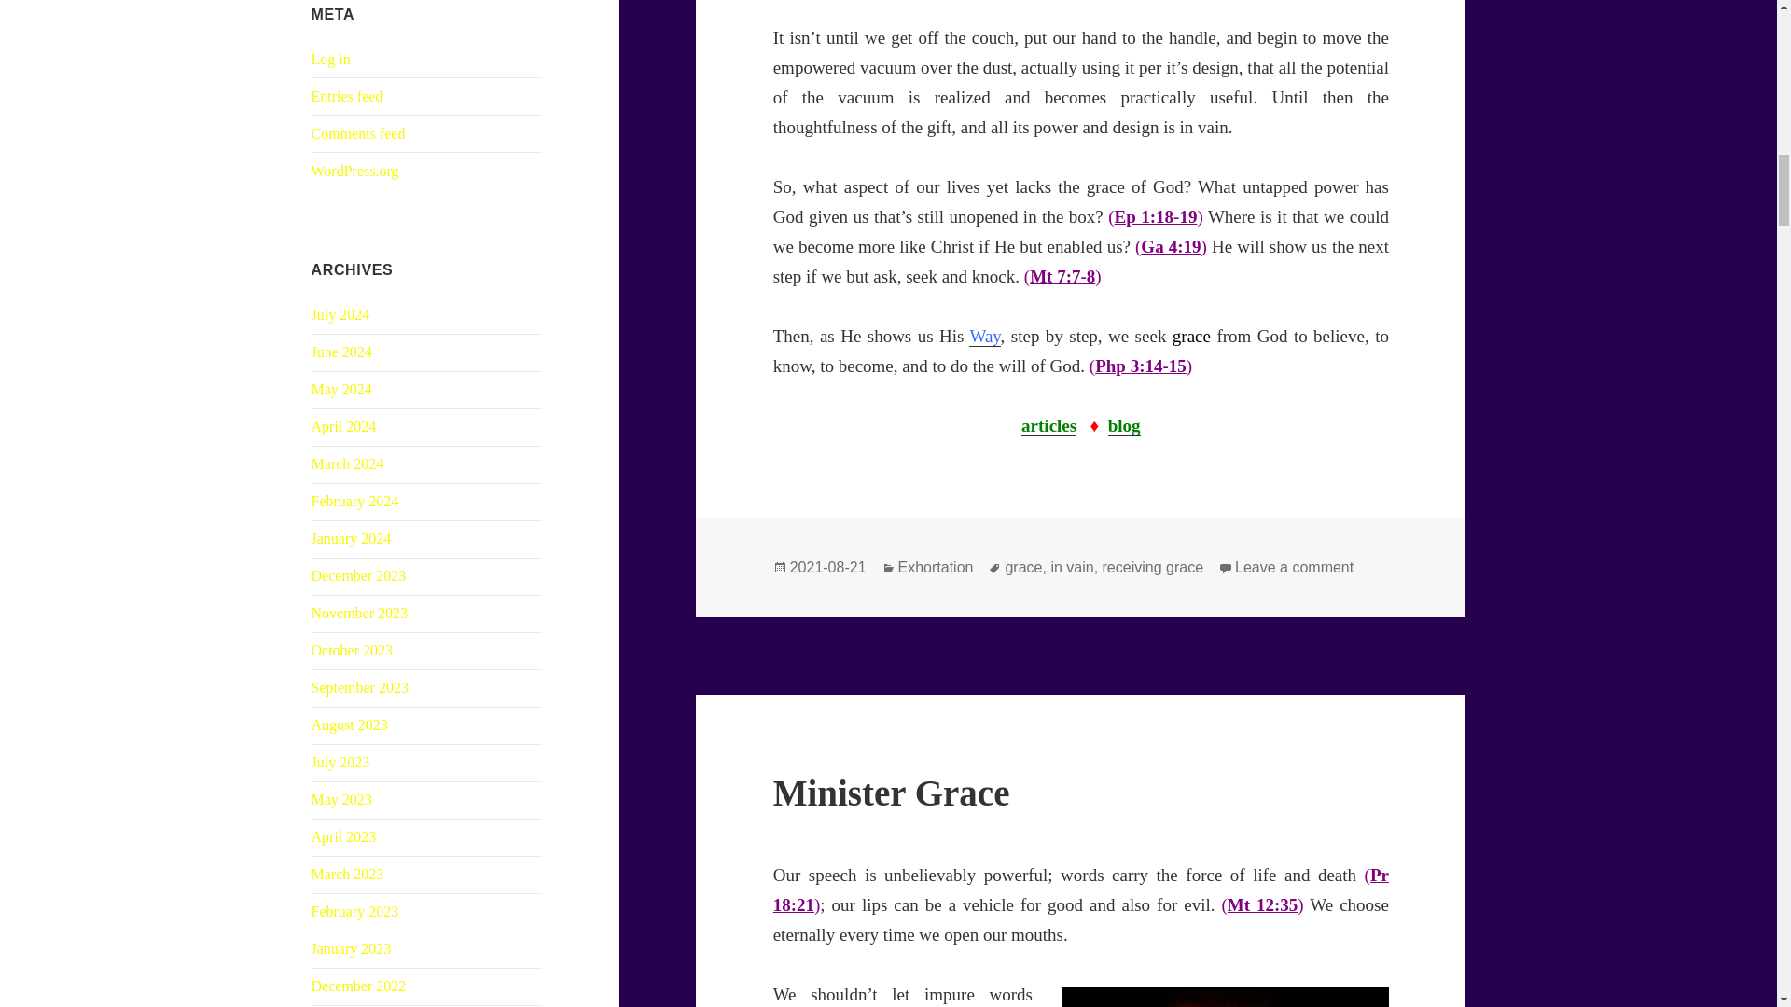 The image size is (1791, 1007). I want to click on May 2024, so click(341, 389).